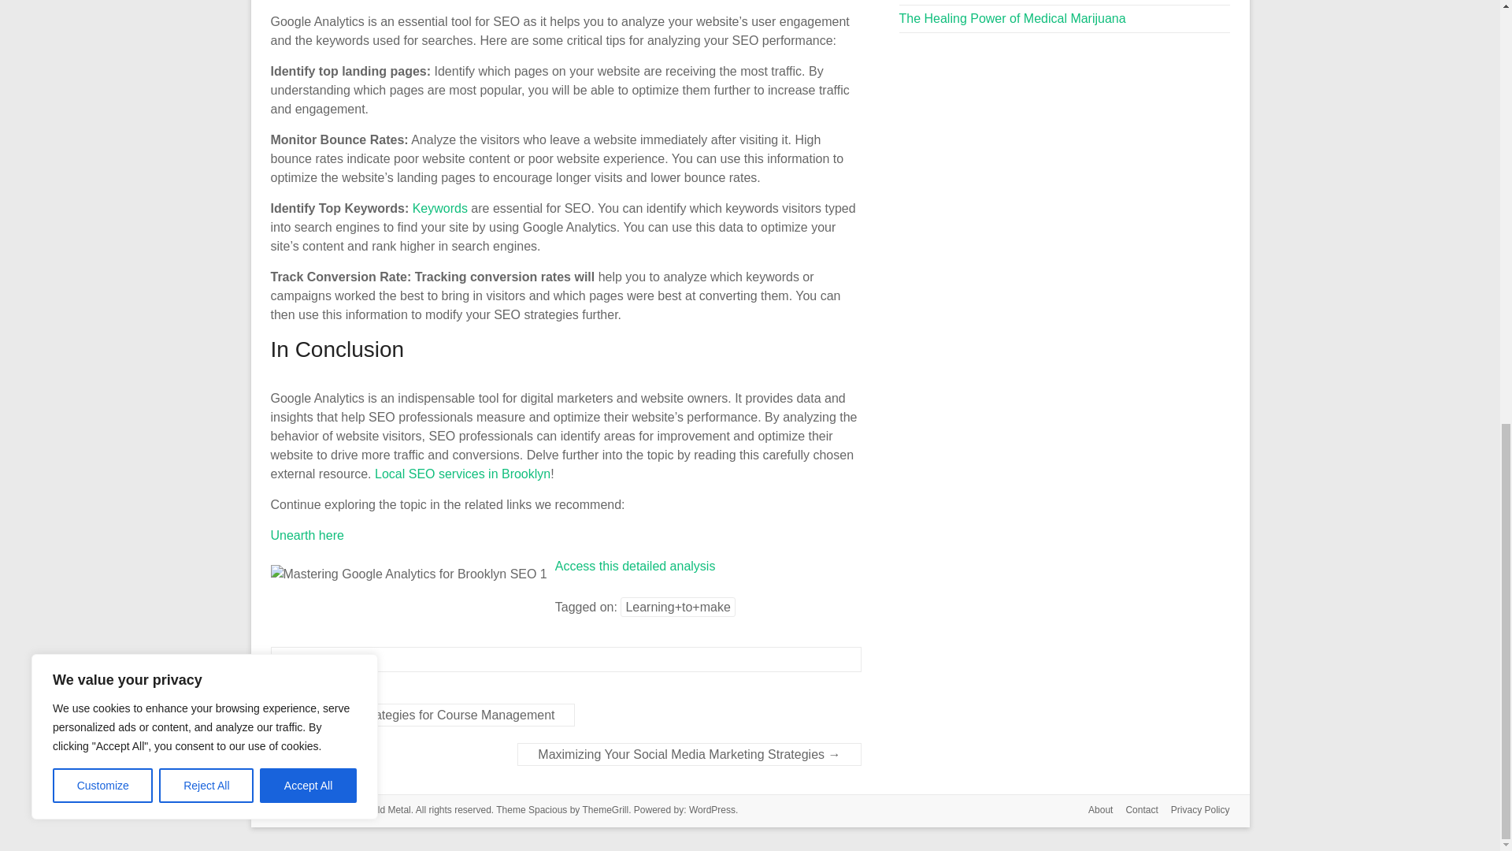 This screenshot has width=1512, height=851. What do you see at coordinates (712, 809) in the screenshot?
I see `WordPress` at bounding box center [712, 809].